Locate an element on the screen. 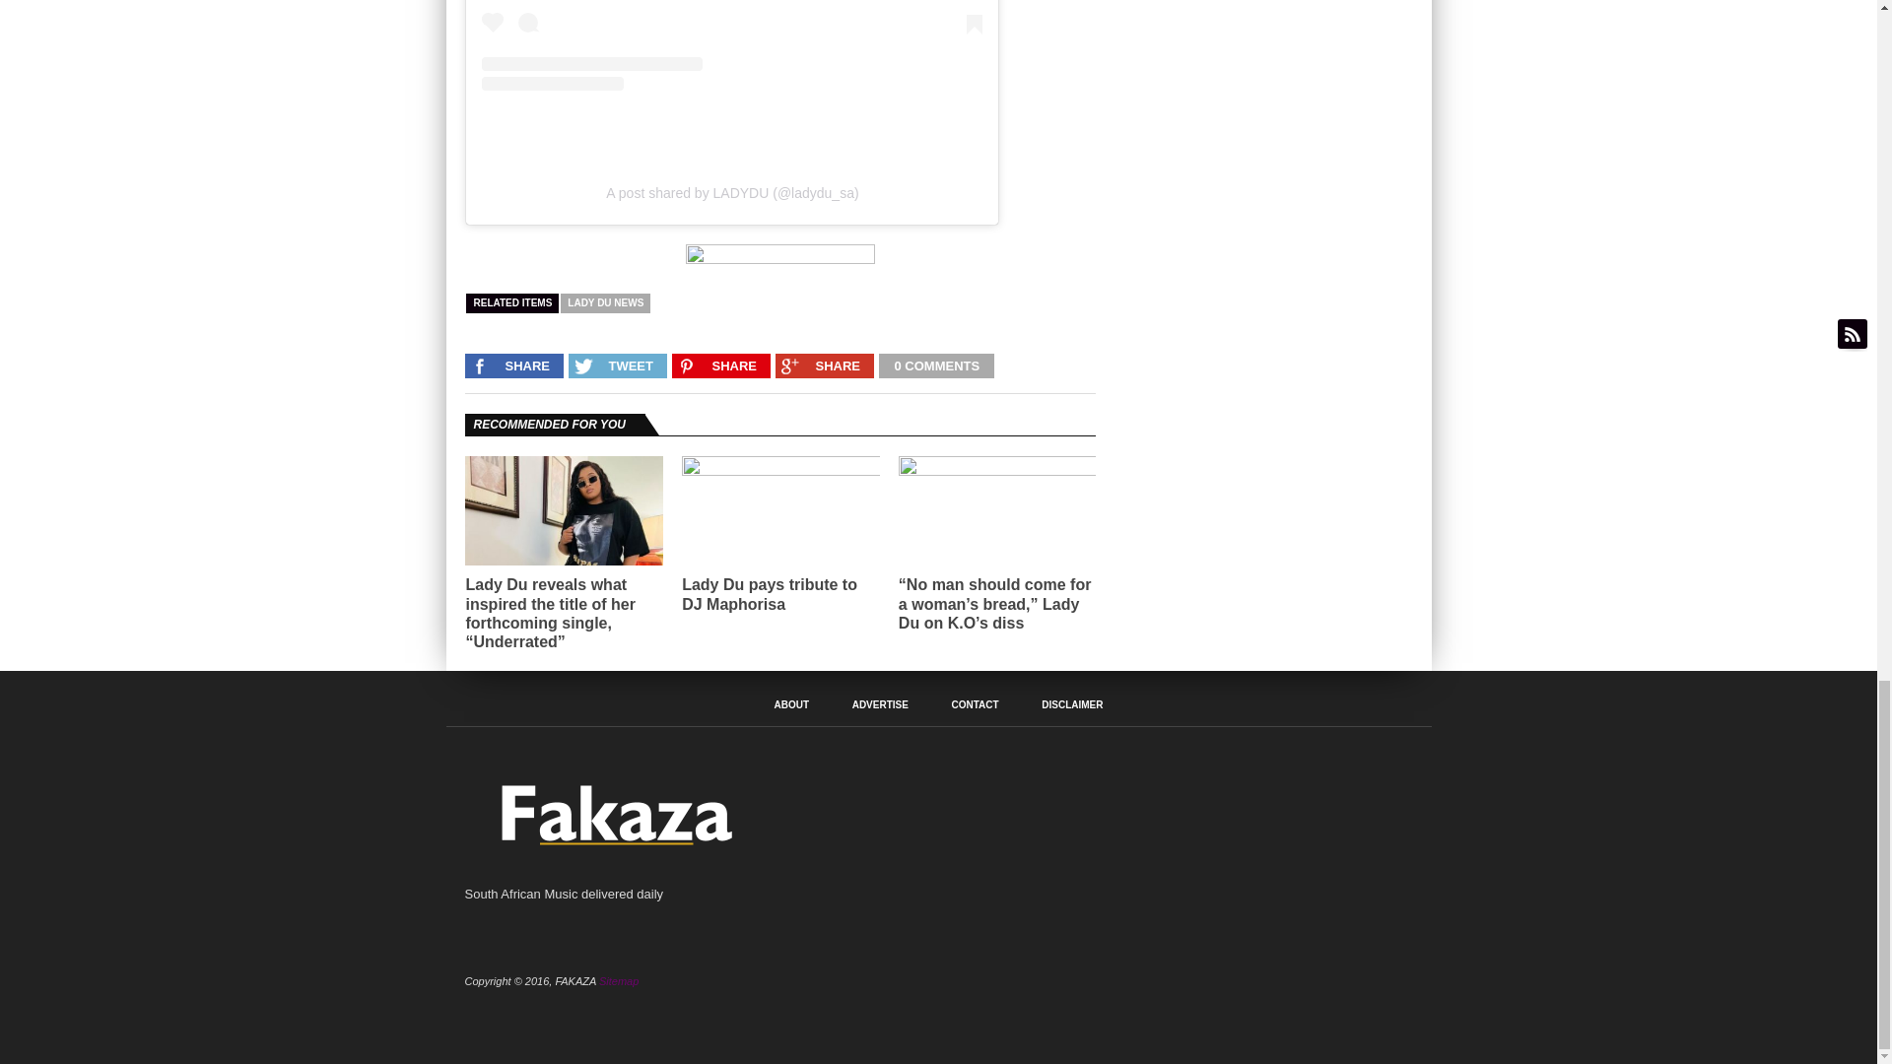  LADY DU NEWS is located at coordinates (605, 303).